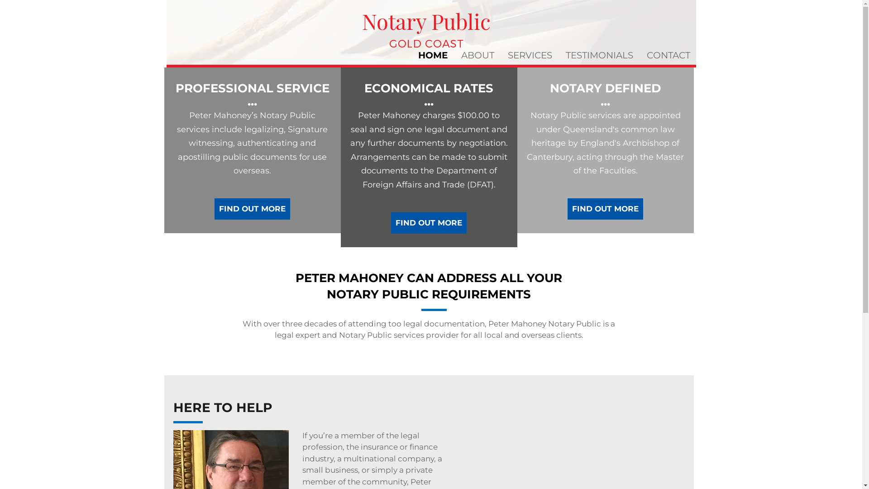 This screenshot has height=489, width=869. What do you see at coordinates (478, 55) in the screenshot?
I see `ABOUT` at bounding box center [478, 55].